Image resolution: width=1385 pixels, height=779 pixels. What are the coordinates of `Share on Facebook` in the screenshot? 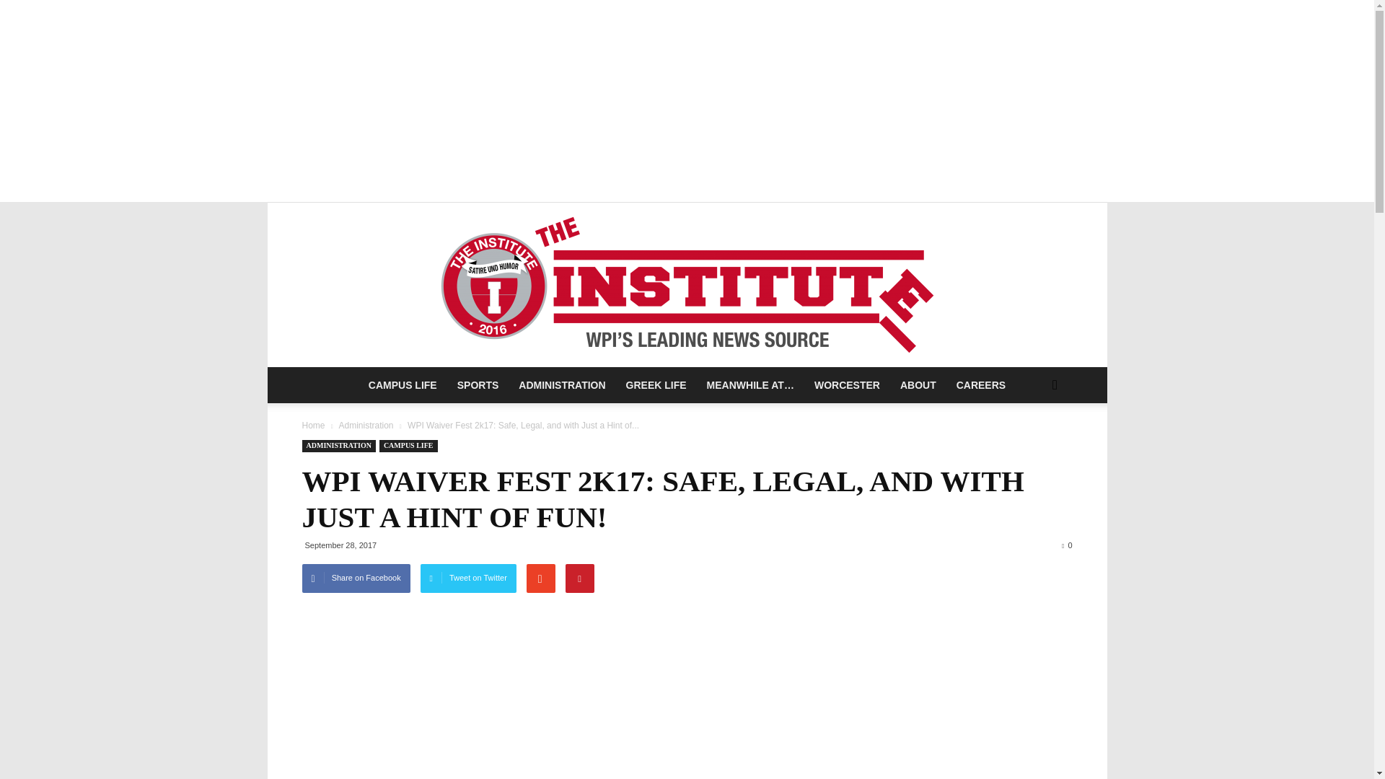 It's located at (356, 578).